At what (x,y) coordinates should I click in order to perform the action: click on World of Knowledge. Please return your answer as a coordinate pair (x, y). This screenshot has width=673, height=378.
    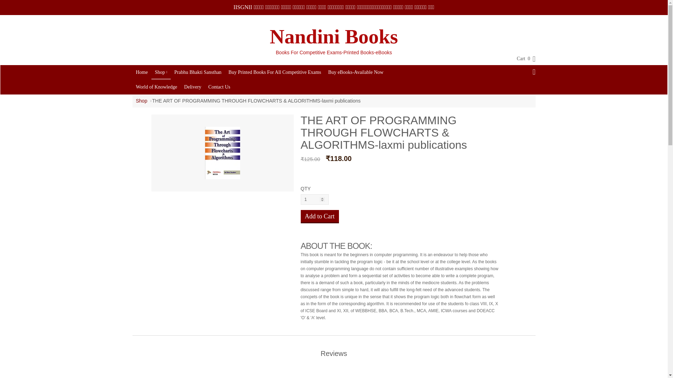
    Looking at the image, I should click on (157, 87).